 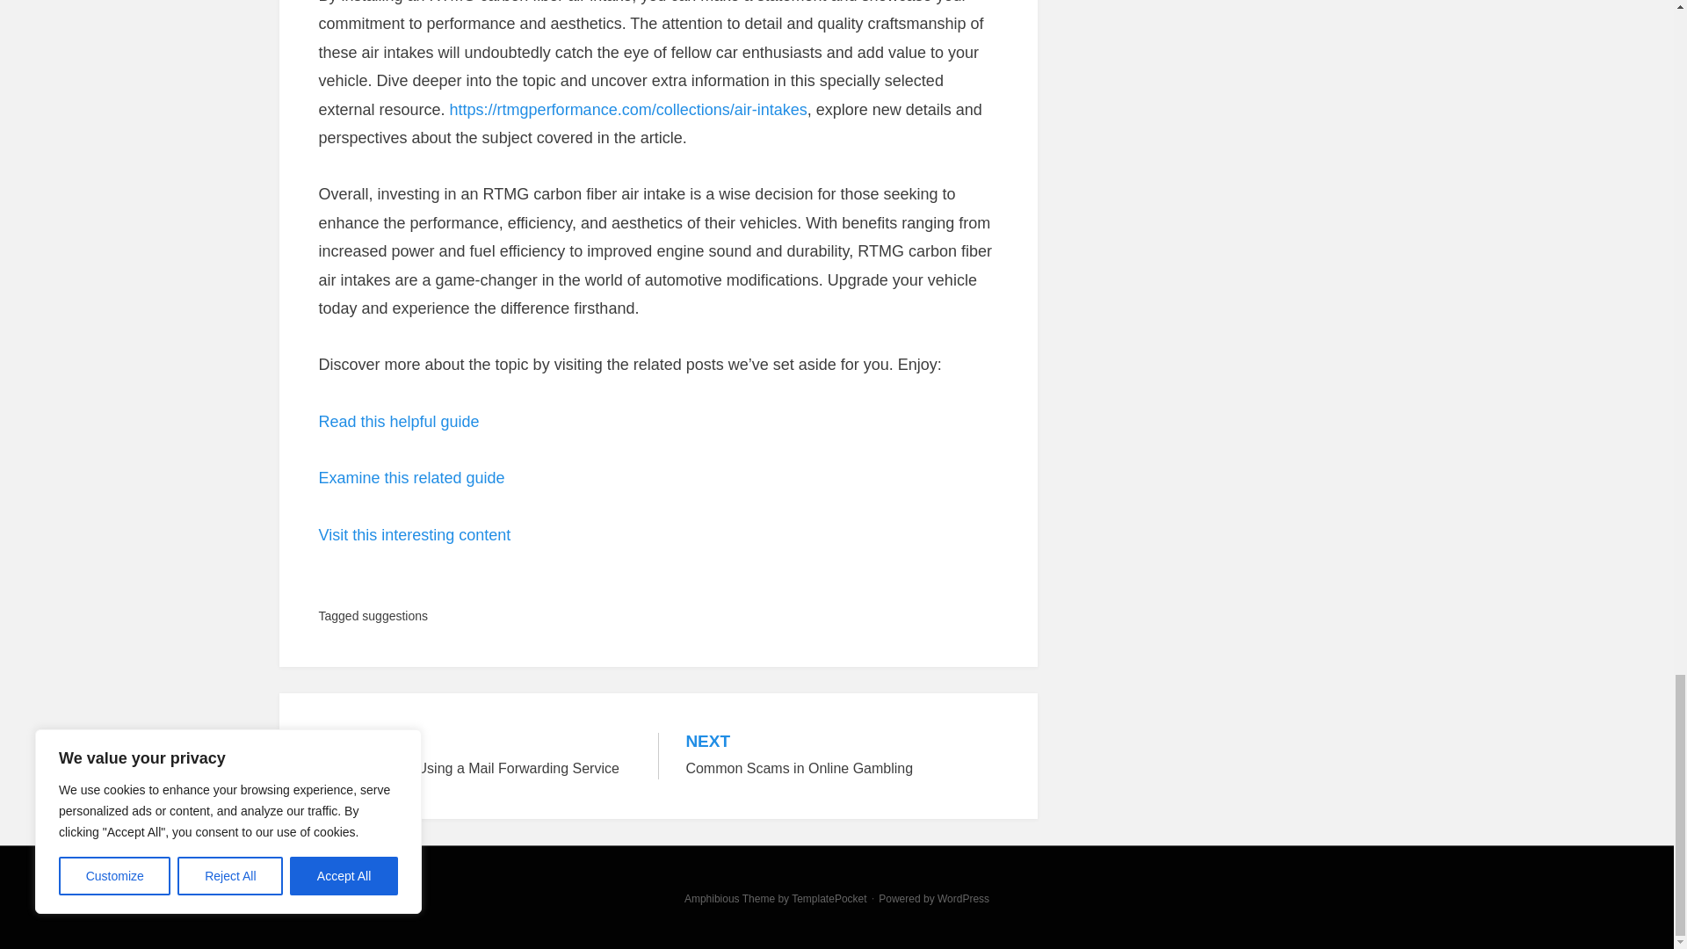 What do you see at coordinates (399, 422) in the screenshot?
I see `Read this helpful guide` at bounding box center [399, 422].